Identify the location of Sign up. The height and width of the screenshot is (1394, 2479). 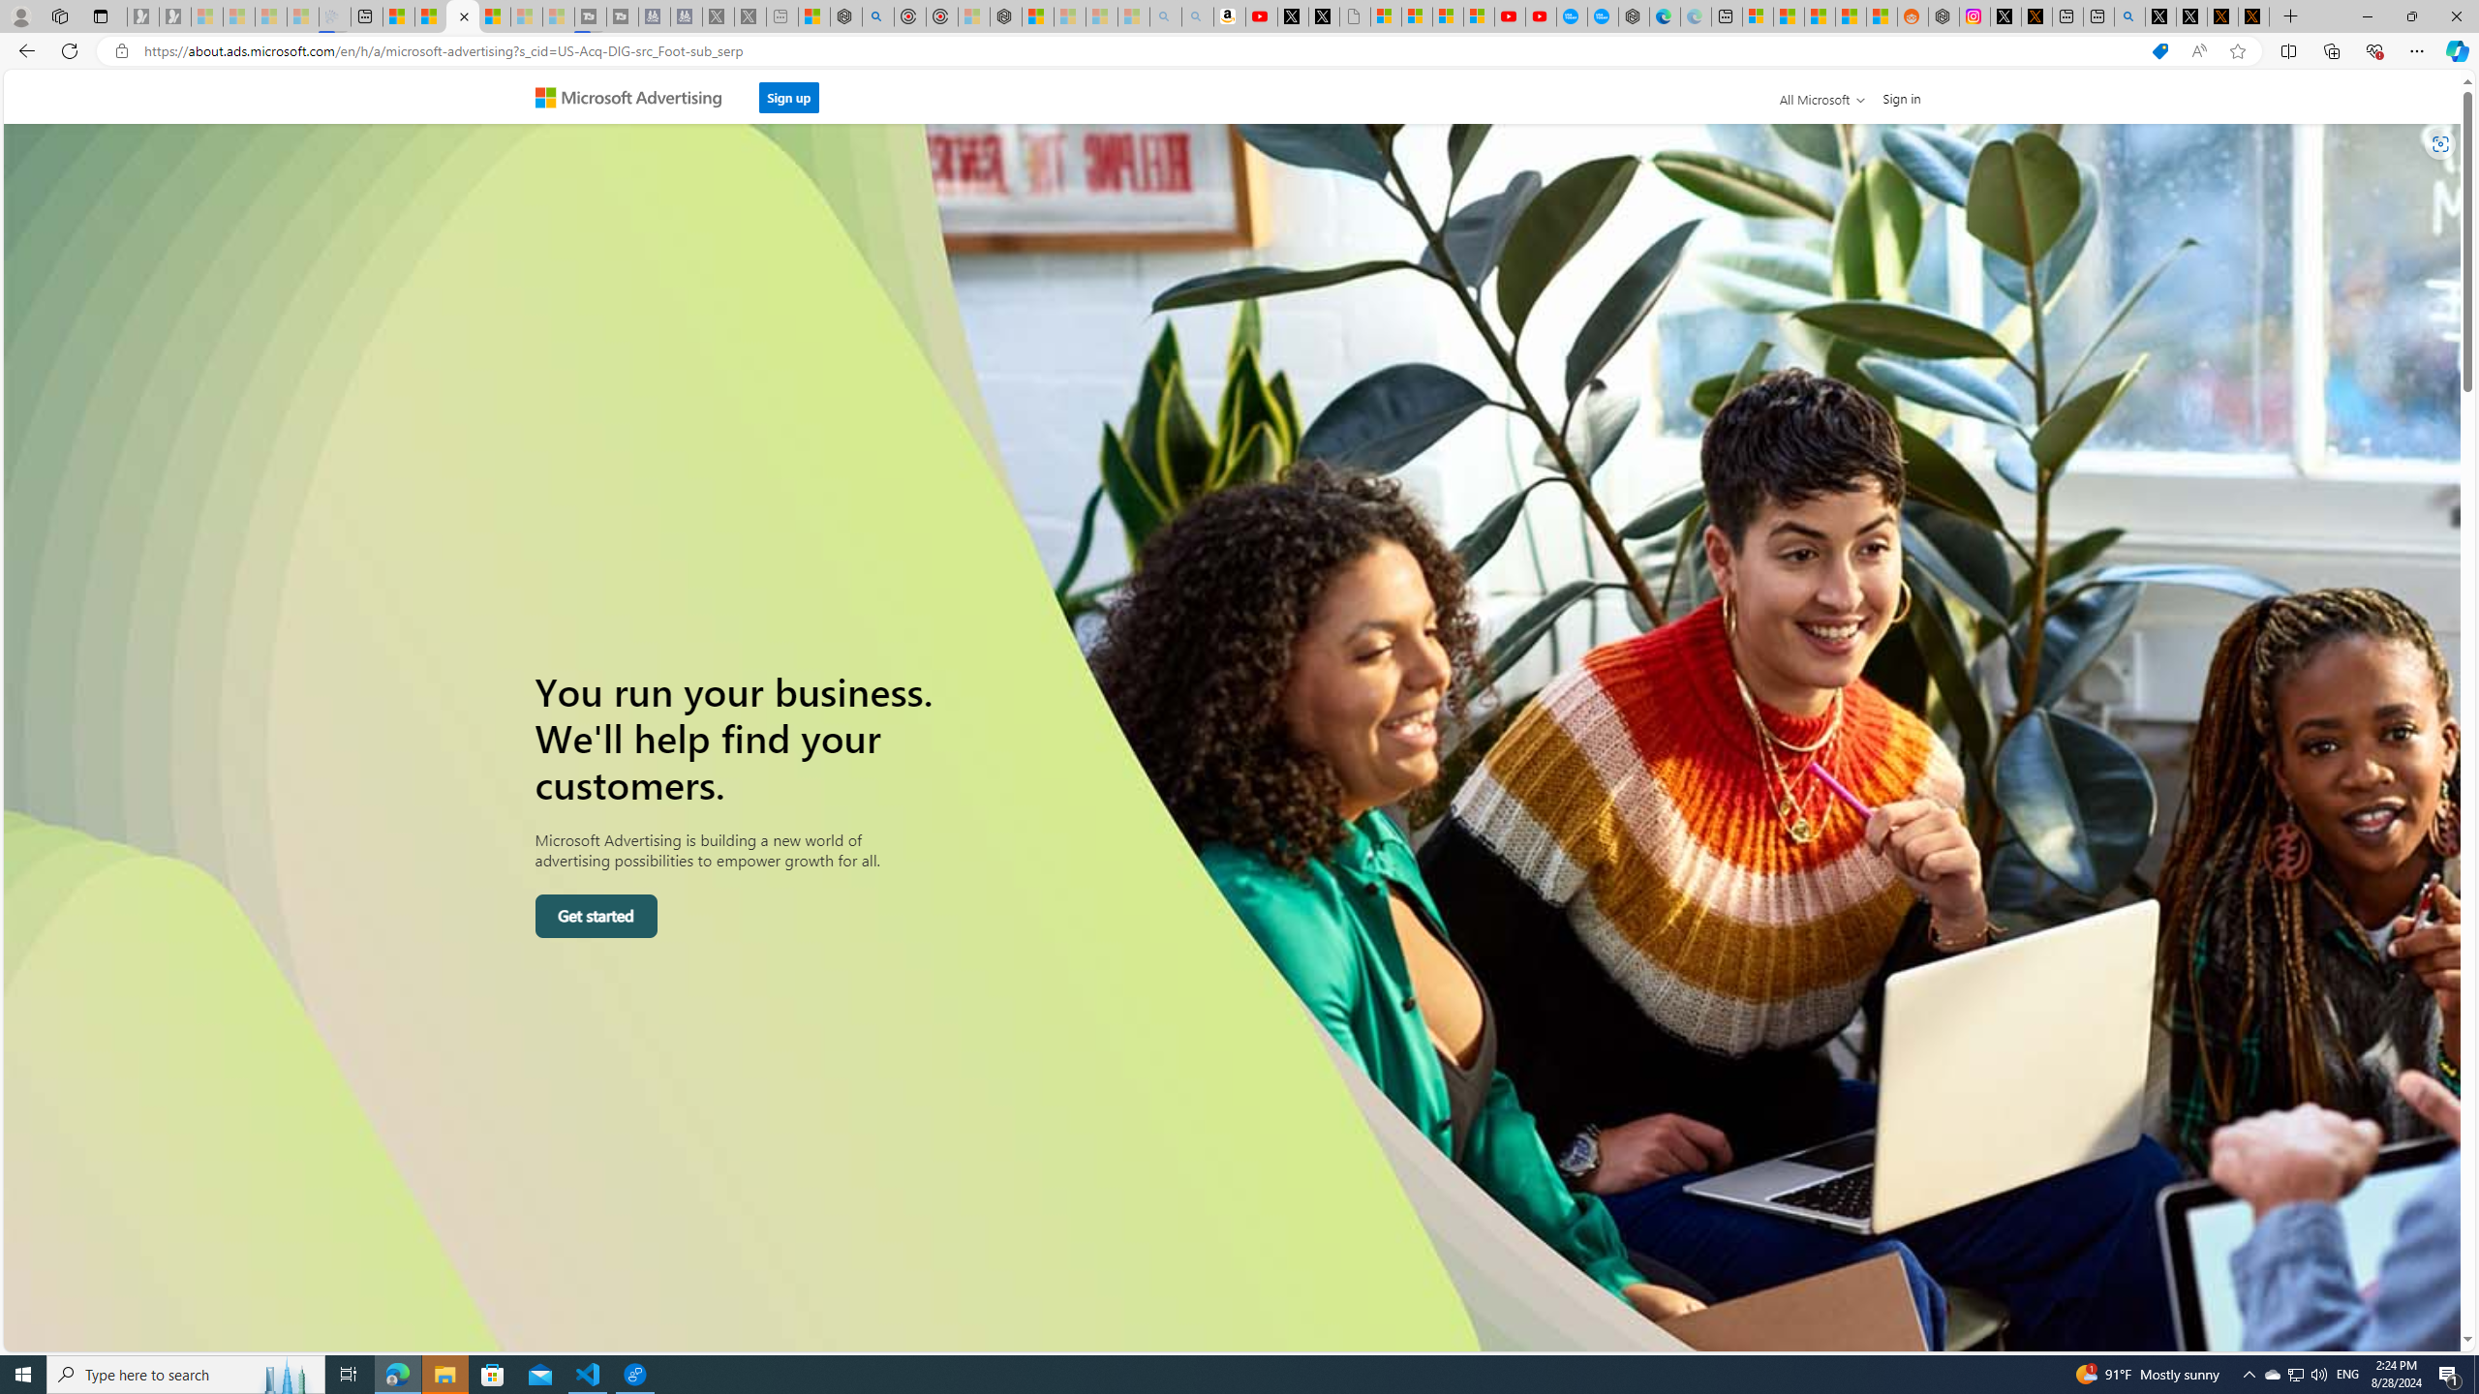
(788, 92).